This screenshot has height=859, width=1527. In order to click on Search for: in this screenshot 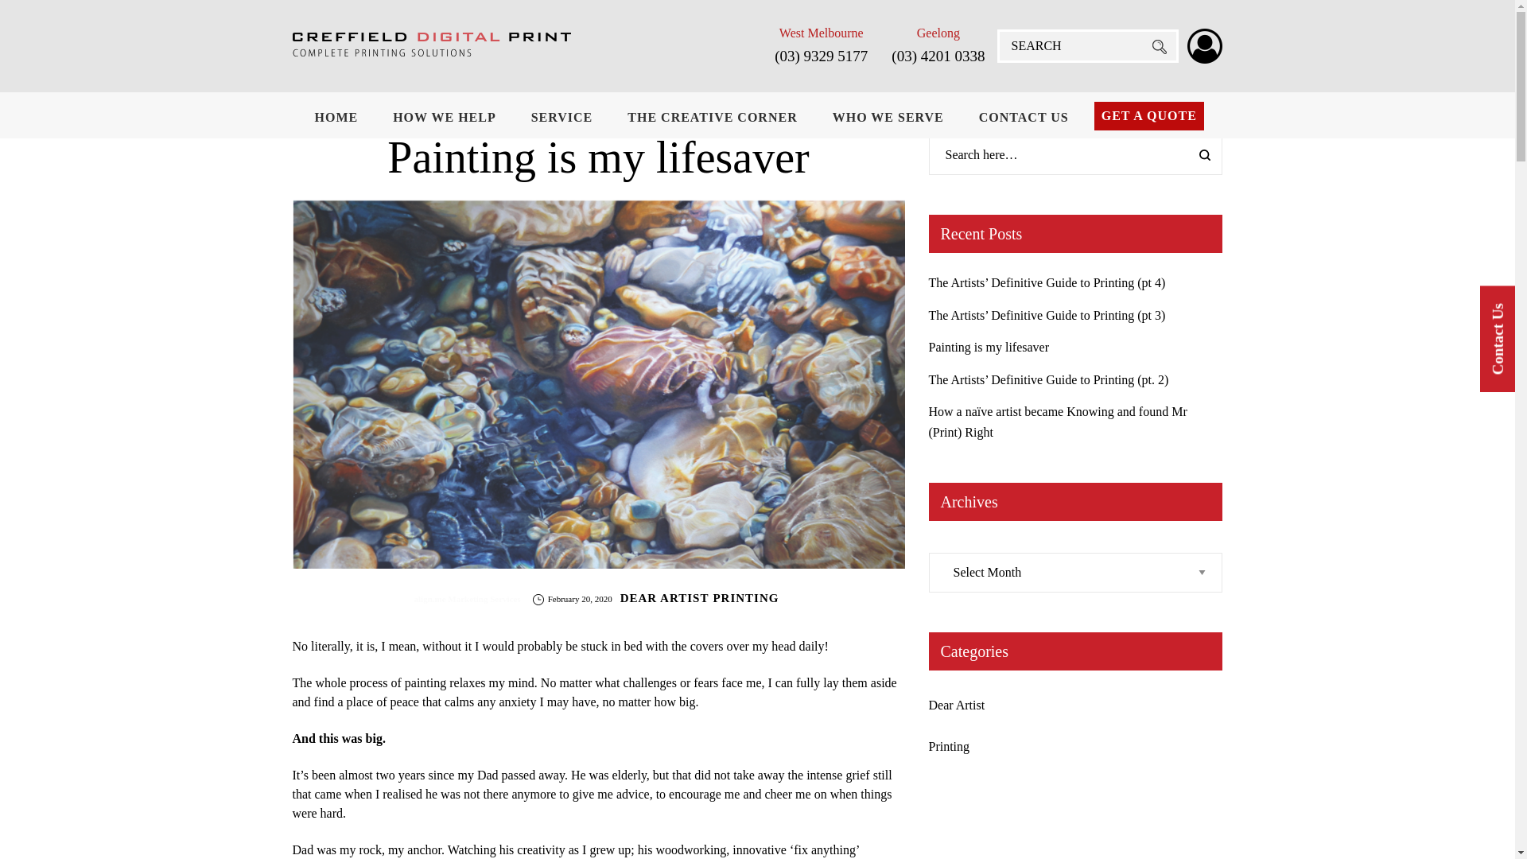, I will do `click(1076, 155)`.